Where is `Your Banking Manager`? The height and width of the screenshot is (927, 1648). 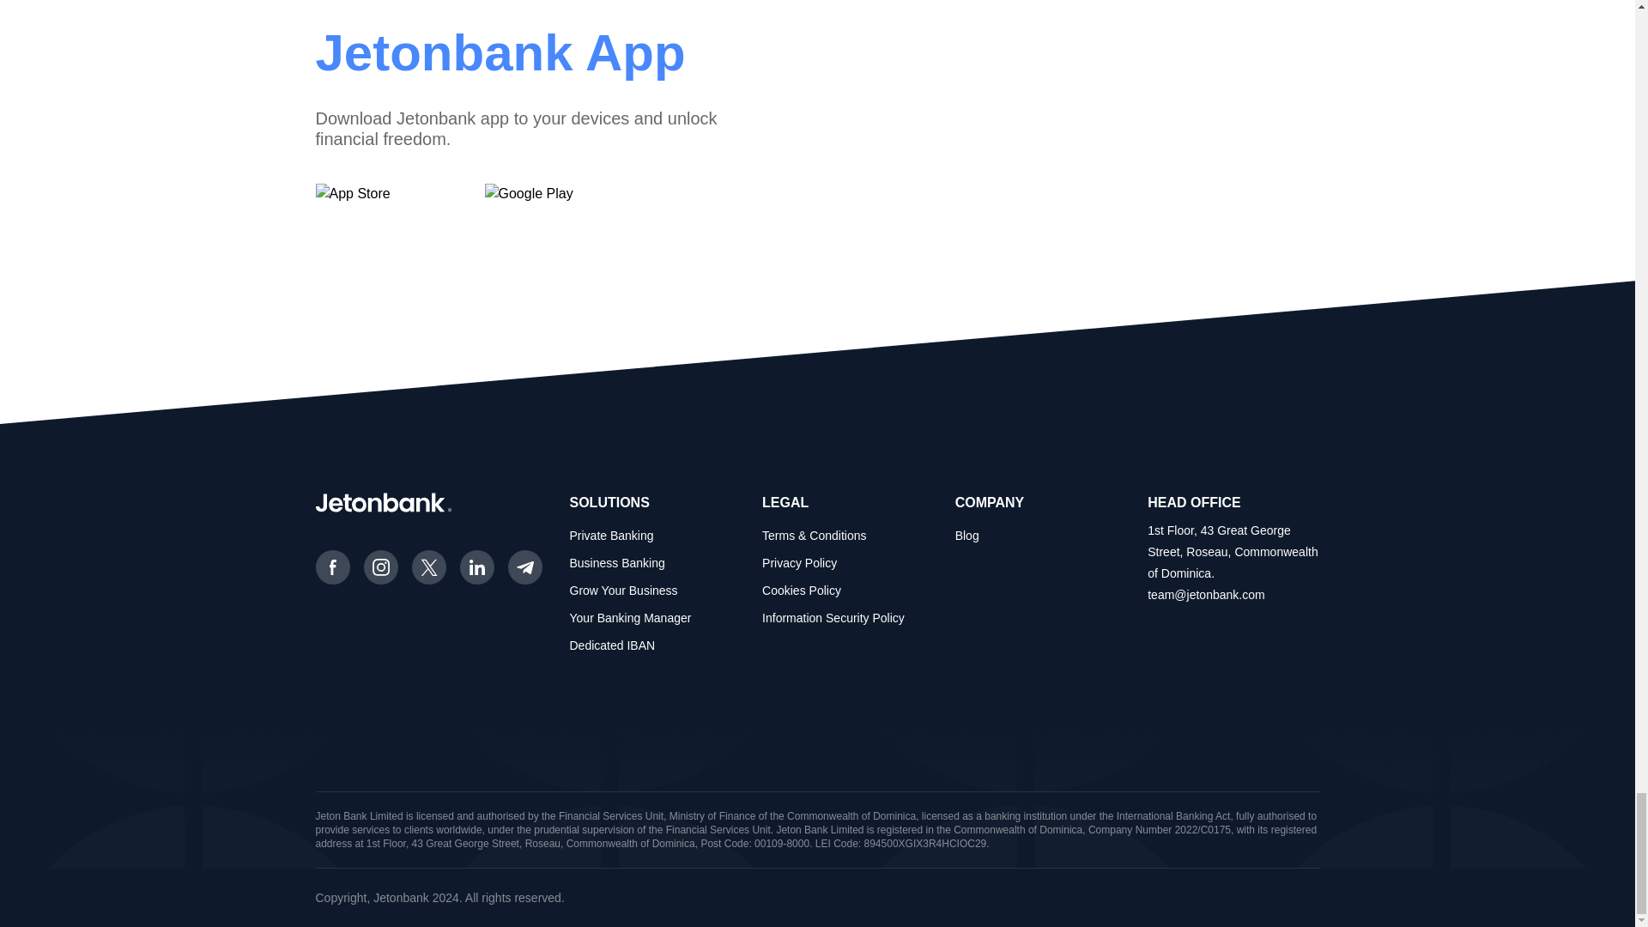 Your Banking Manager is located at coordinates (631, 617).